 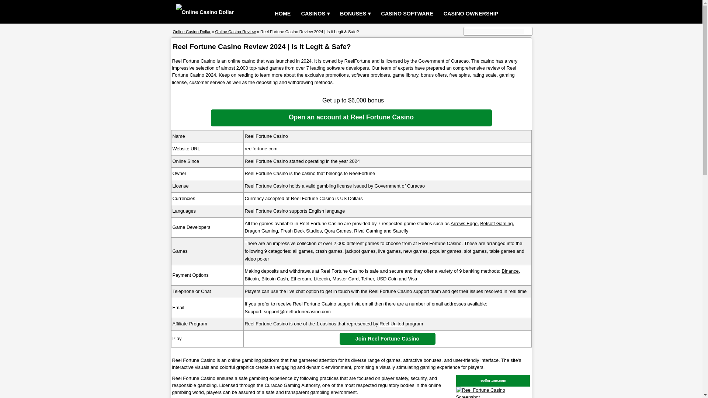 I want to click on reelfortune.com, so click(x=493, y=380).